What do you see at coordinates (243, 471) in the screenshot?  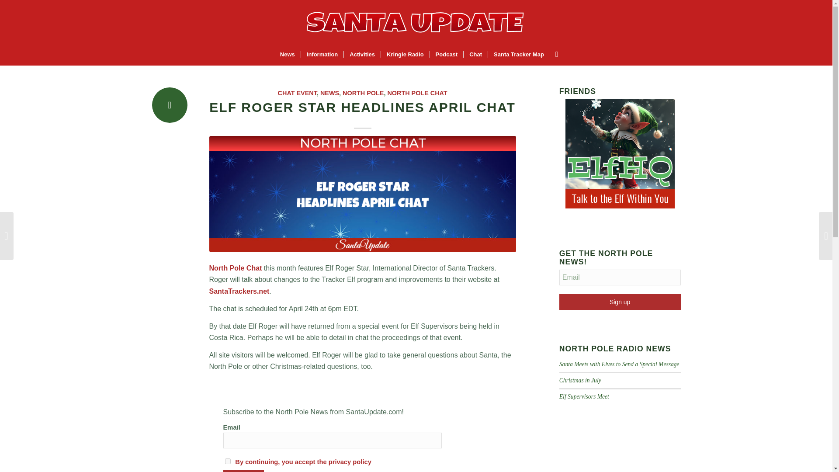 I see `Subscribe` at bounding box center [243, 471].